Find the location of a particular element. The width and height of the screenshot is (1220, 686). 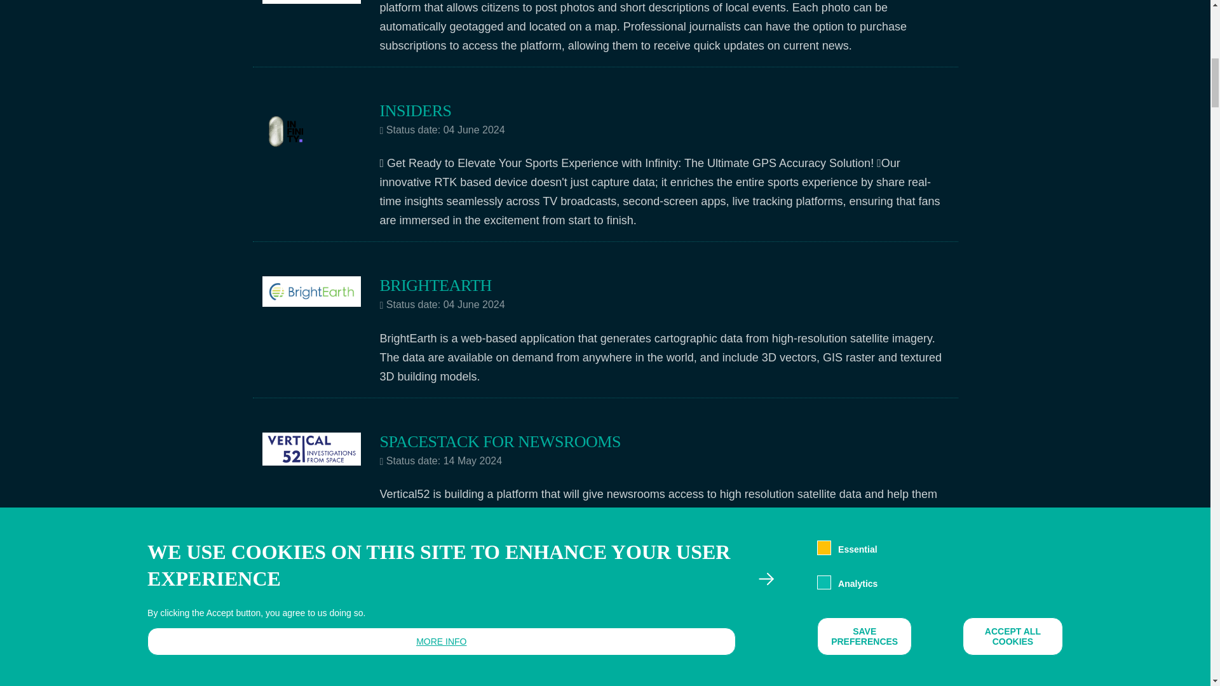

SPACESTACK FOR NEWSROOMS is located at coordinates (500, 441).